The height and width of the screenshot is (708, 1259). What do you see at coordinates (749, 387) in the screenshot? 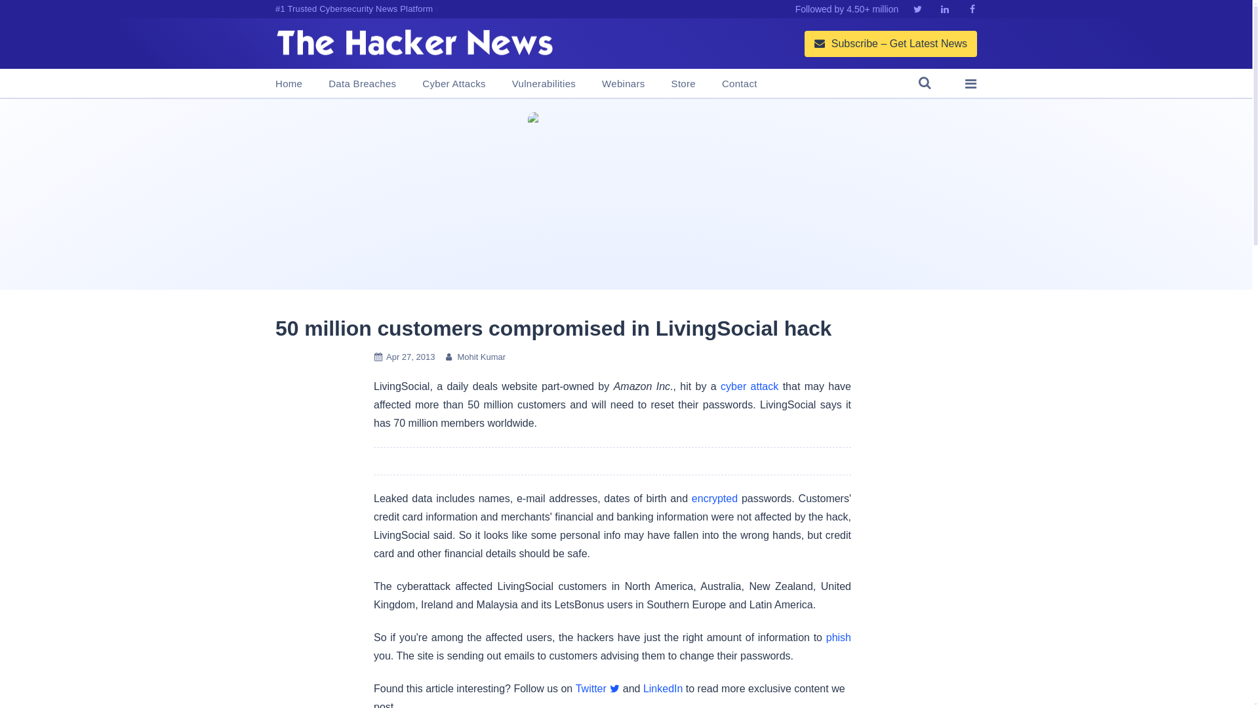
I see `cyber attack` at bounding box center [749, 387].